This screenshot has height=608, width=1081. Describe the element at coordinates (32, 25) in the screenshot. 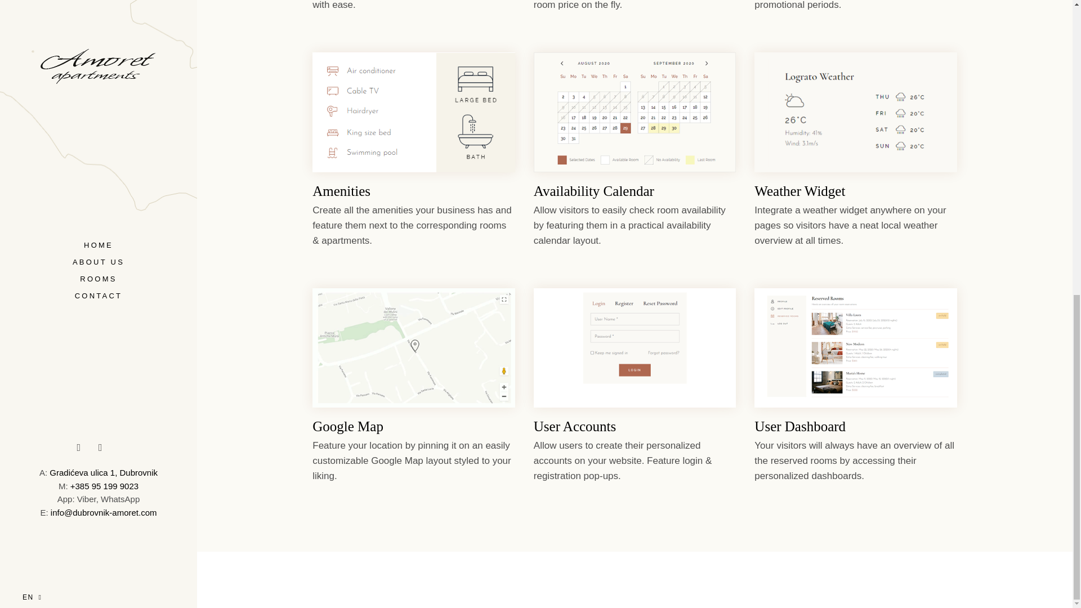

I see `EN` at that location.